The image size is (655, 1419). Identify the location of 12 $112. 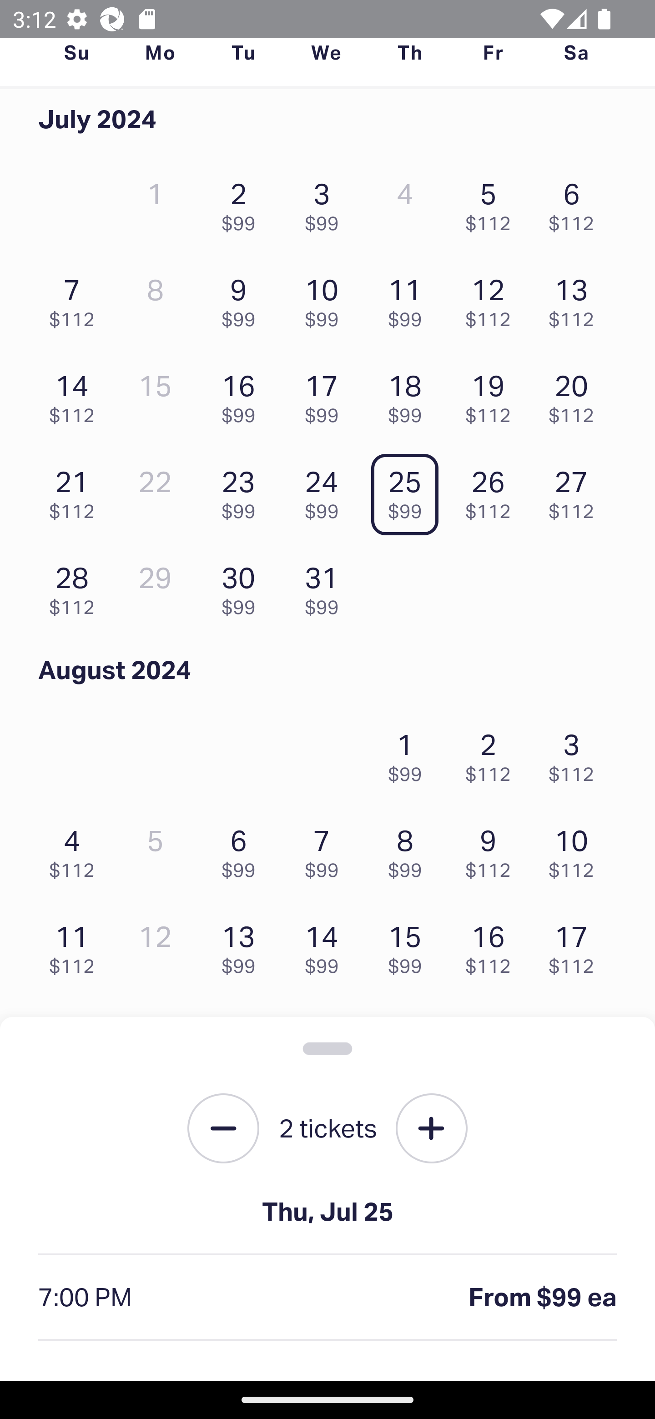
(493, 298).